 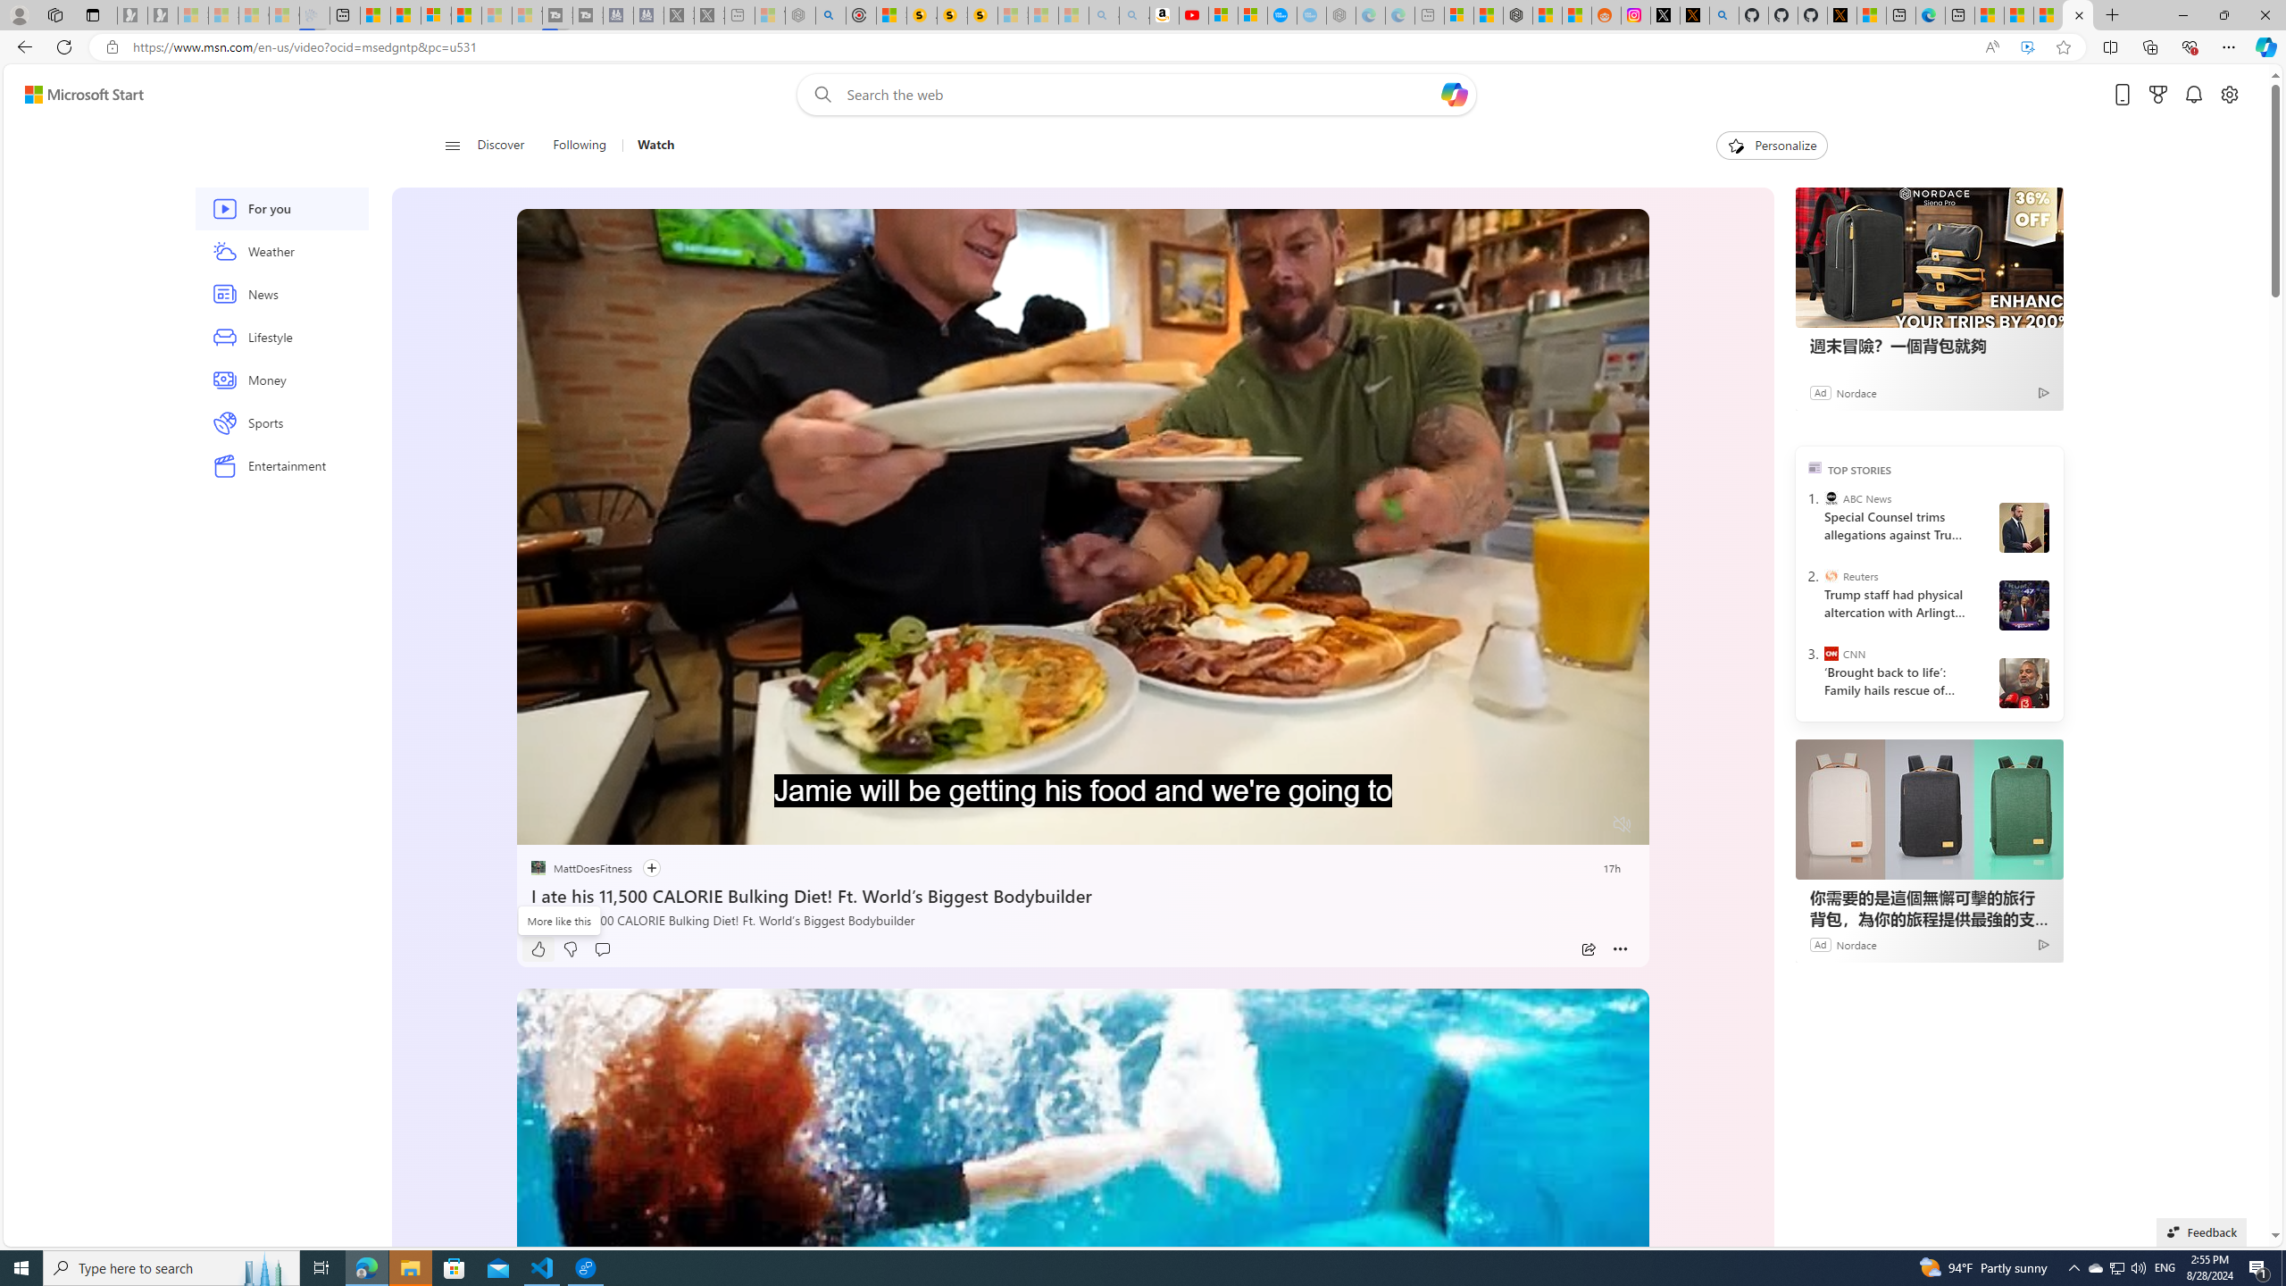 What do you see at coordinates (1140, 95) in the screenshot?
I see `Enter your search term` at bounding box center [1140, 95].